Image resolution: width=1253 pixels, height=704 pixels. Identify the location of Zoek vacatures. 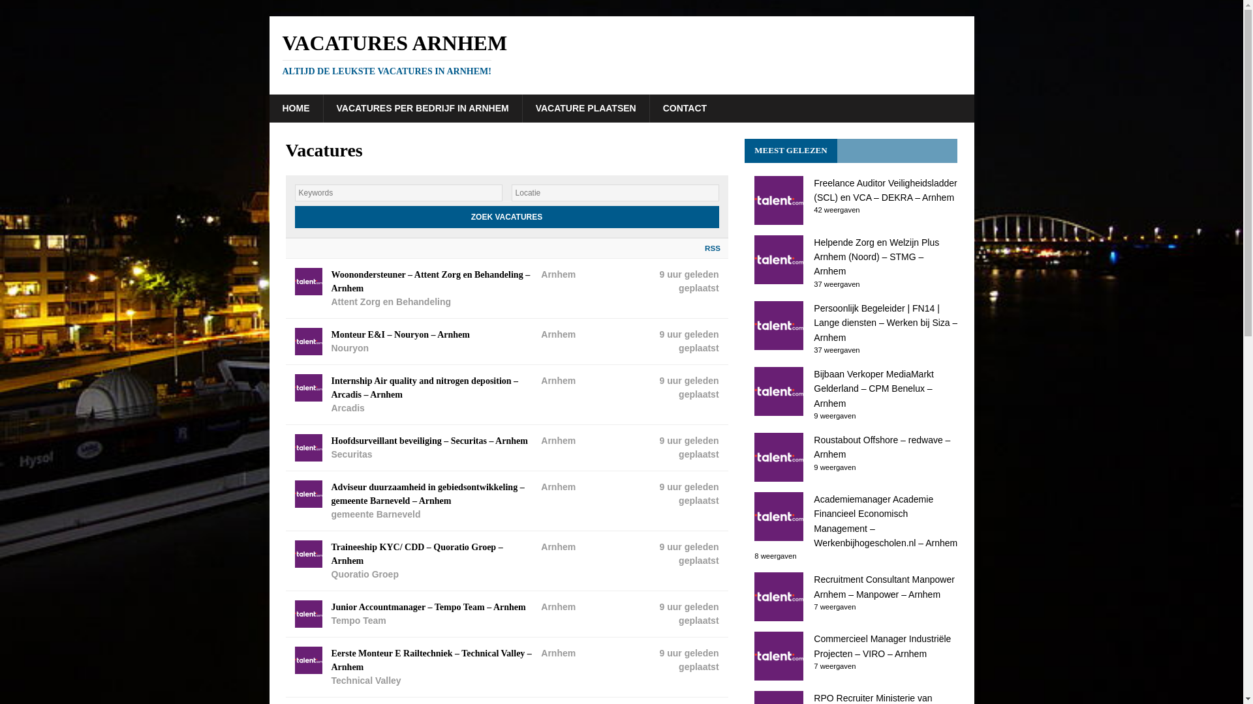
(684, 108).